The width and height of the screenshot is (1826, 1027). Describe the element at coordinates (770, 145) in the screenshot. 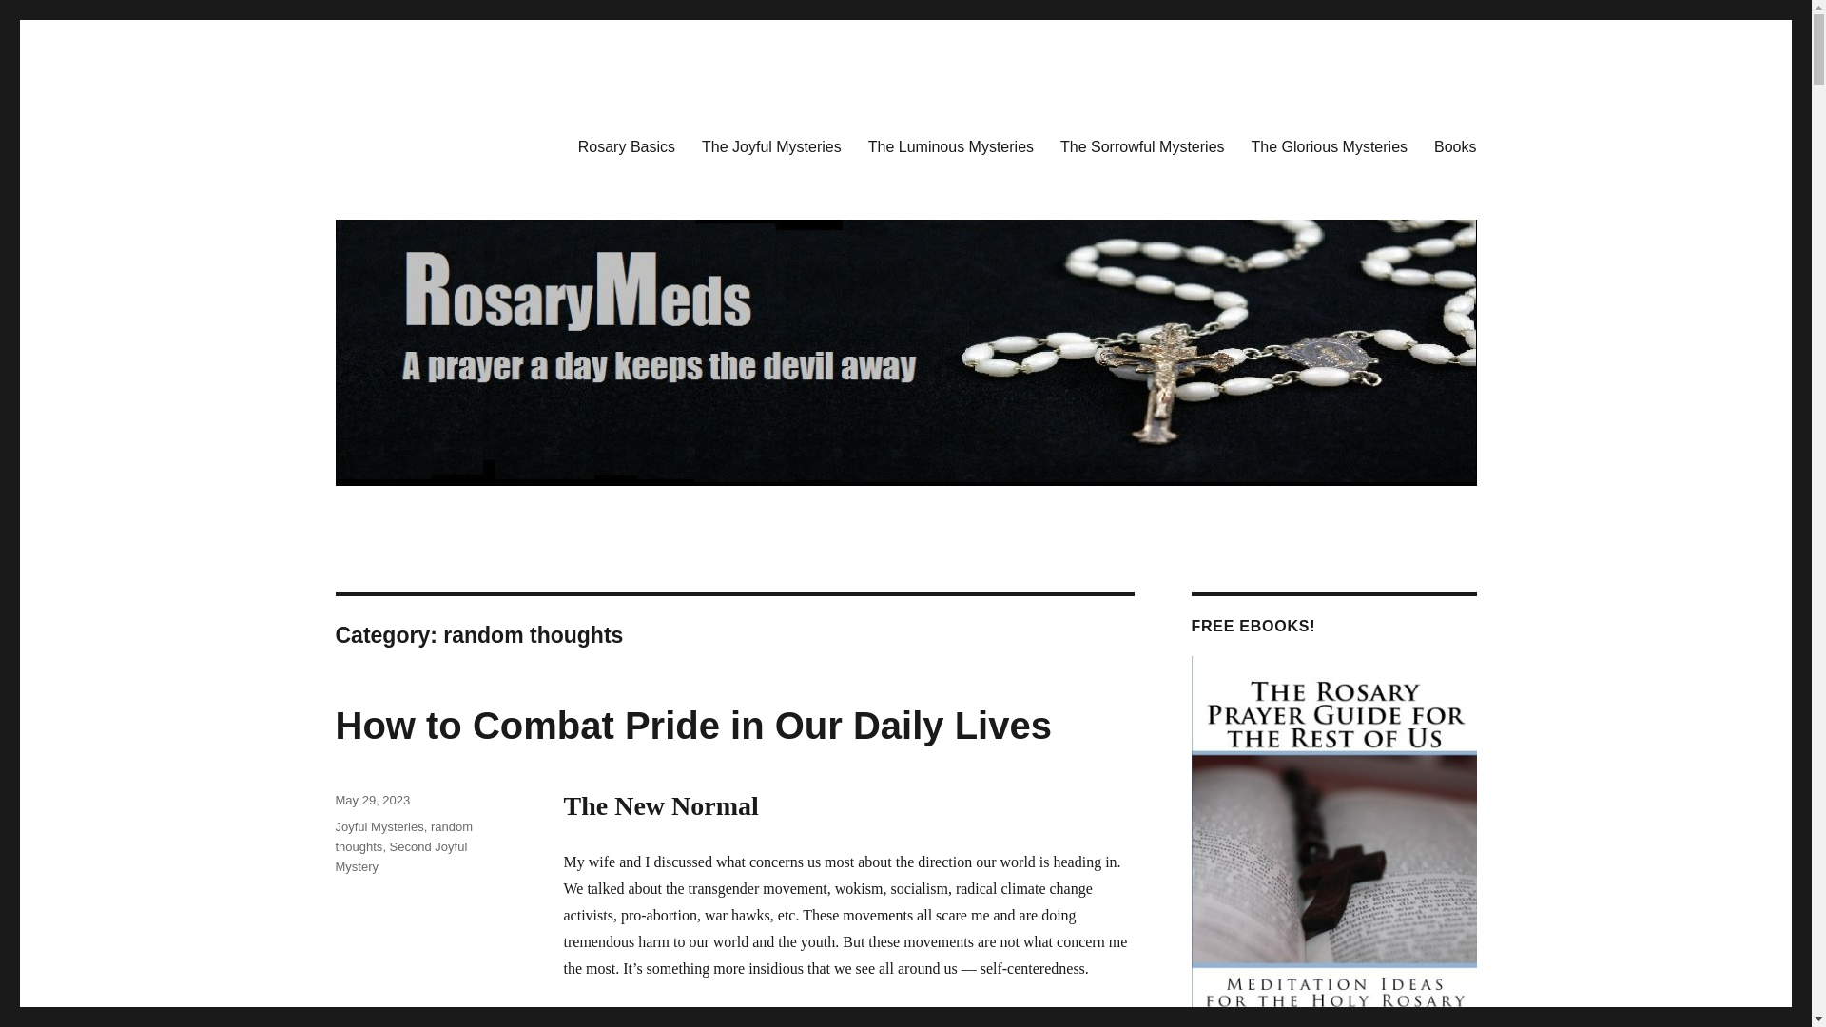

I see `The Joyful Mysteries` at that location.